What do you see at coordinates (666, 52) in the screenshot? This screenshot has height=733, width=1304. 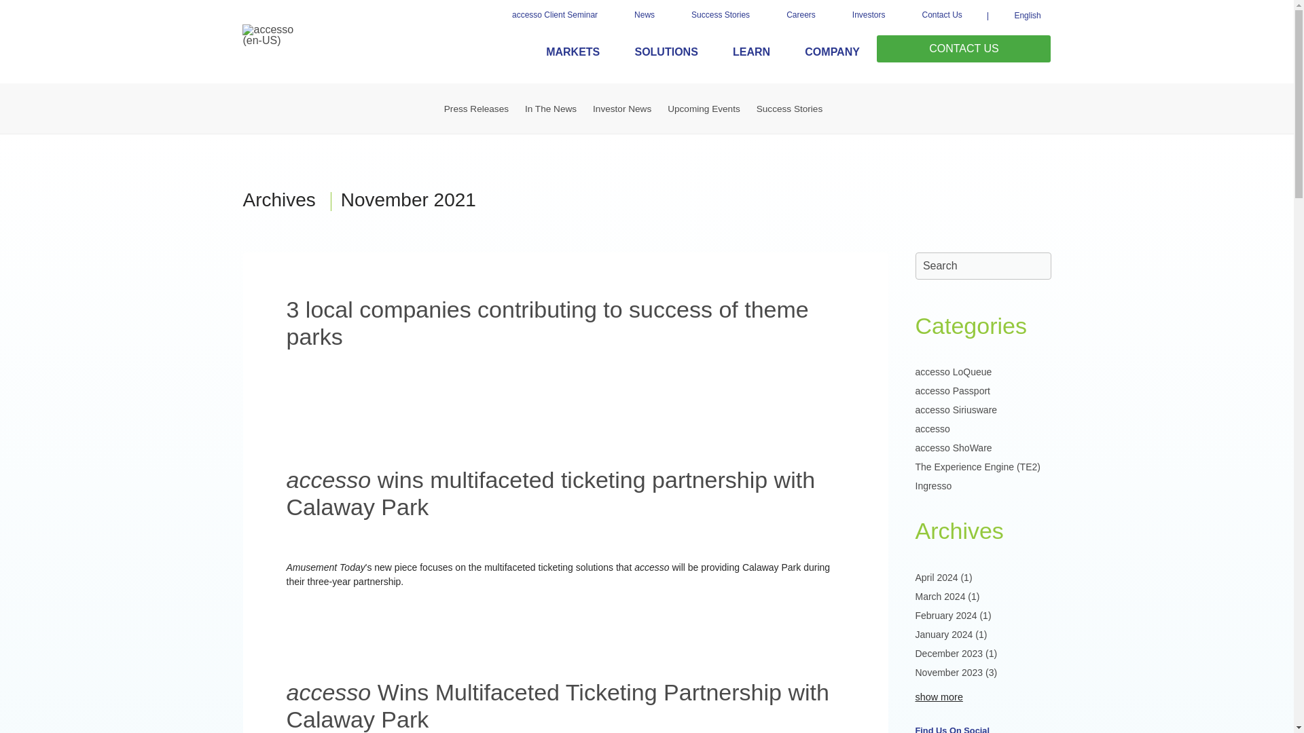 I see `SOLUTIONS` at bounding box center [666, 52].